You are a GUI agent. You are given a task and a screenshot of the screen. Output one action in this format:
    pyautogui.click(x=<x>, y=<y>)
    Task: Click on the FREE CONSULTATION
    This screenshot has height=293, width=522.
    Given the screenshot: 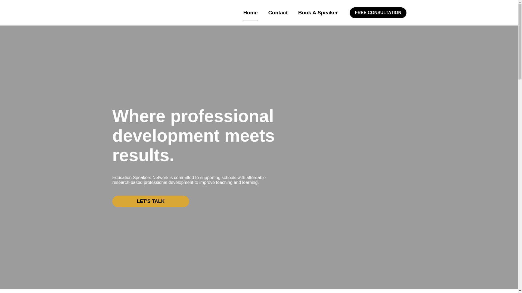 What is the action you would take?
    pyautogui.click(x=378, y=12)
    